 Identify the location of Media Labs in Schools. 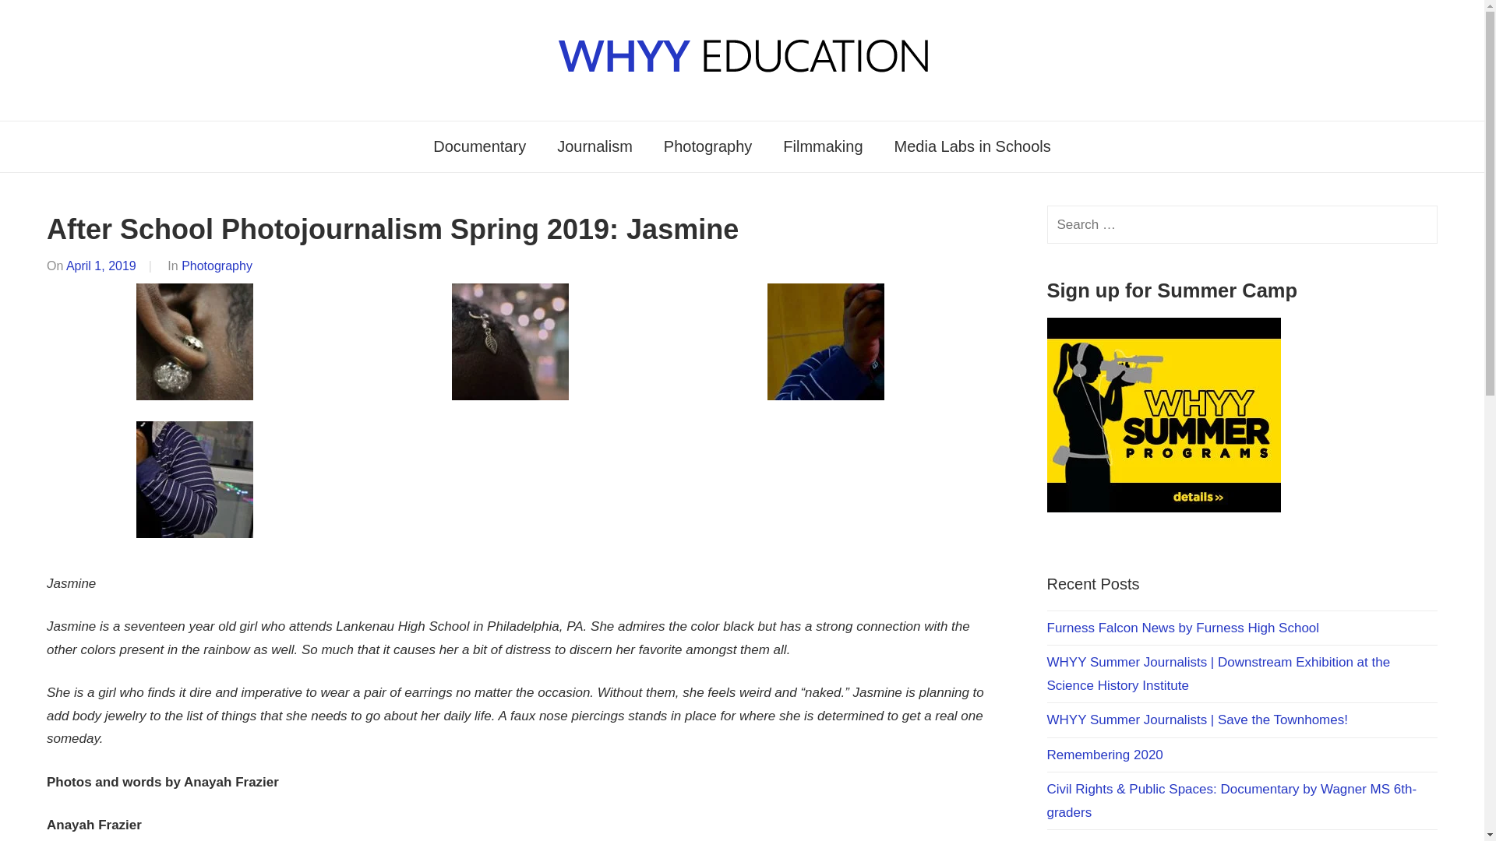
(972, 146).